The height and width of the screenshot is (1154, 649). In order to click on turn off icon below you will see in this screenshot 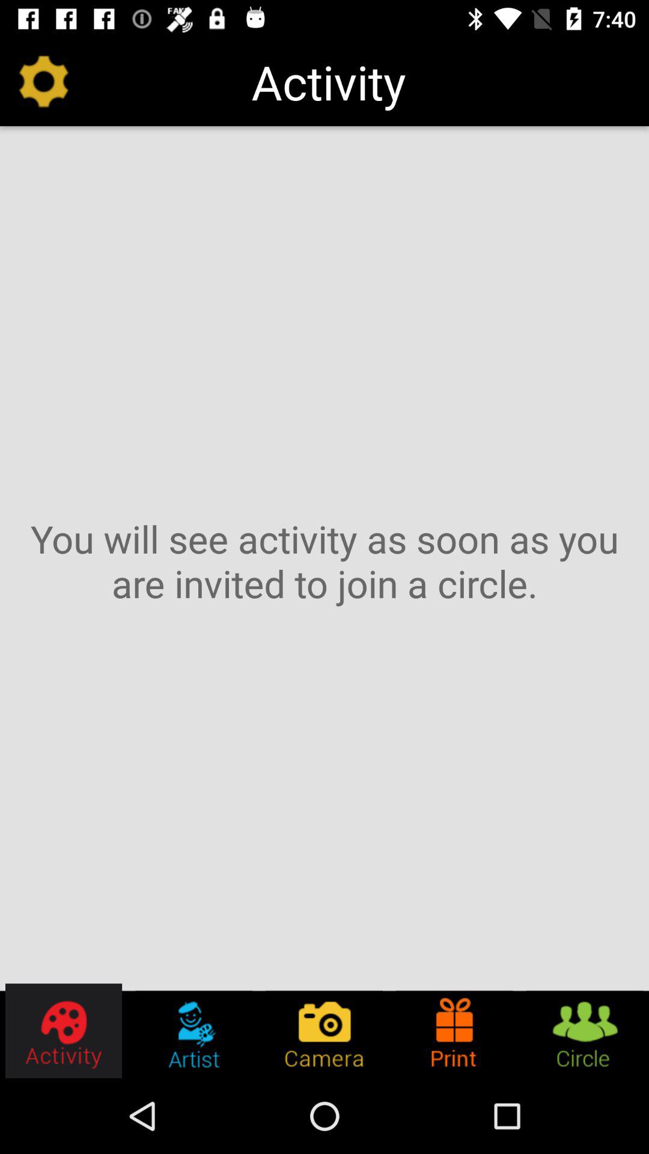, I will do `click(454, 1030)`.